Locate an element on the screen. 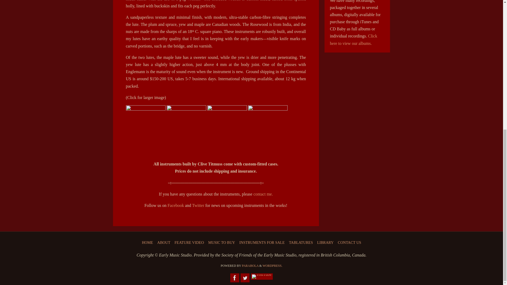  YouTube is located at coordinates (262, 276).